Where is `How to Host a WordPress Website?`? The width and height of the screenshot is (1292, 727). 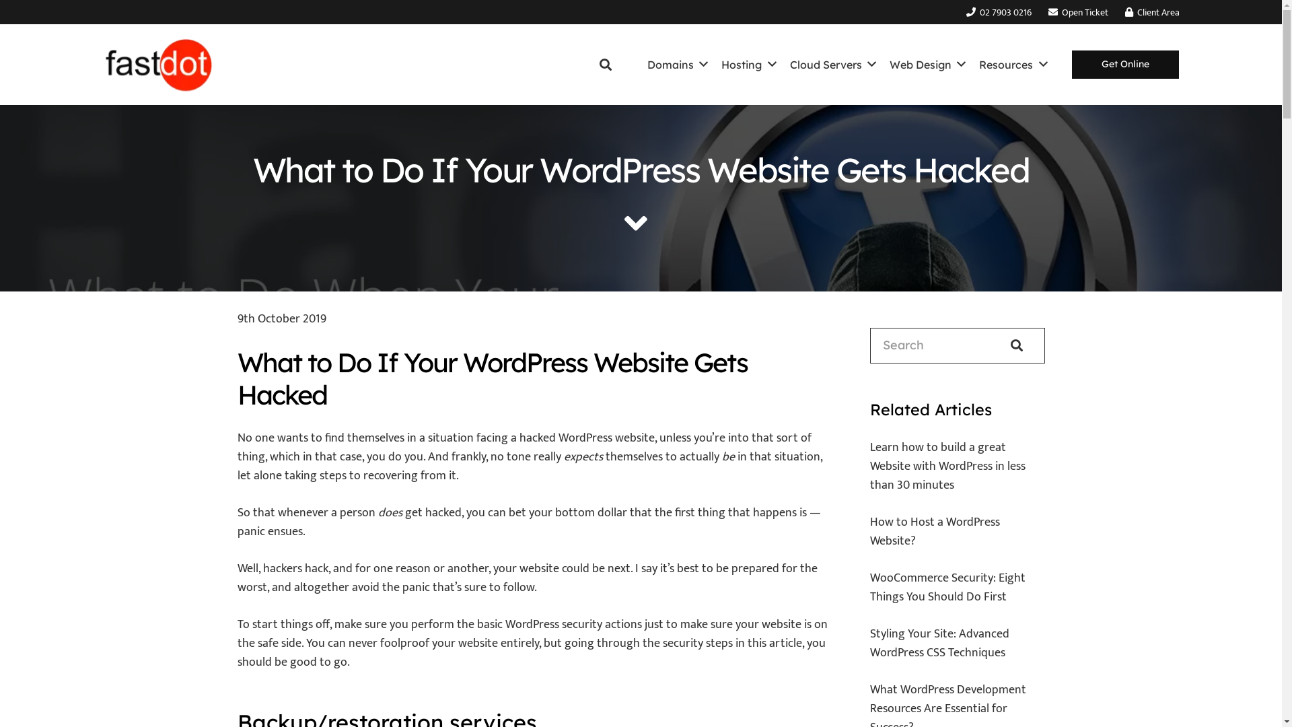 How to Host a WordPress Website? is located at coordinates (935, 532).